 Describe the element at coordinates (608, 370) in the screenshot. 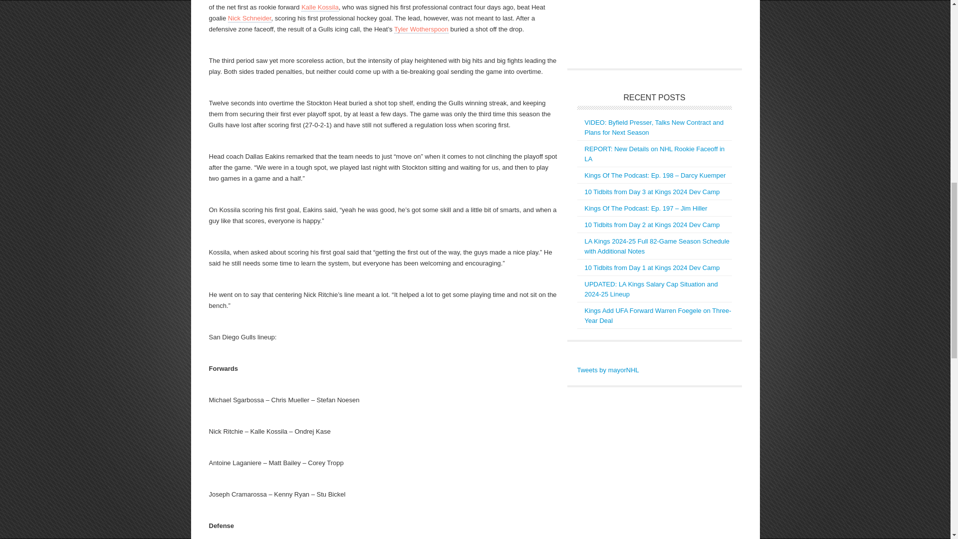

I see `Tweets by mayorNHL` at that location.